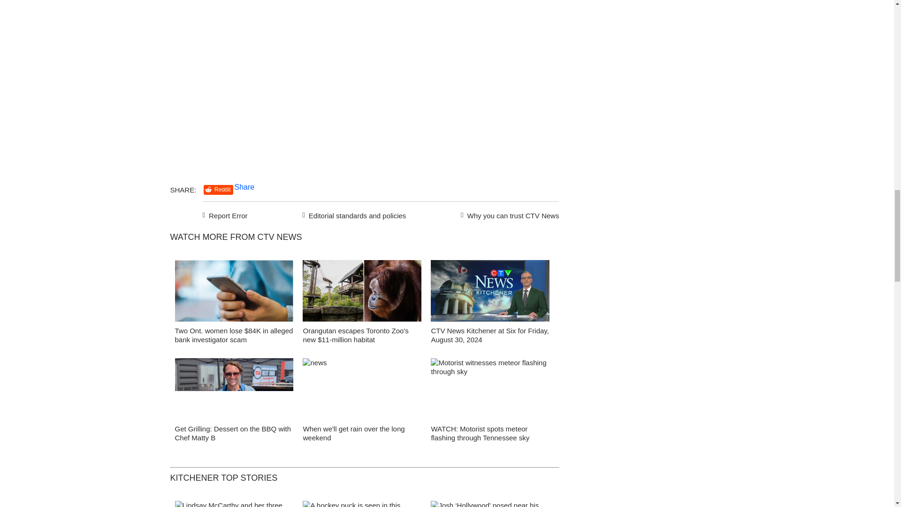 This screenshot has height=507, width=901. I want to click on Hockey puck, so click(362, 504).